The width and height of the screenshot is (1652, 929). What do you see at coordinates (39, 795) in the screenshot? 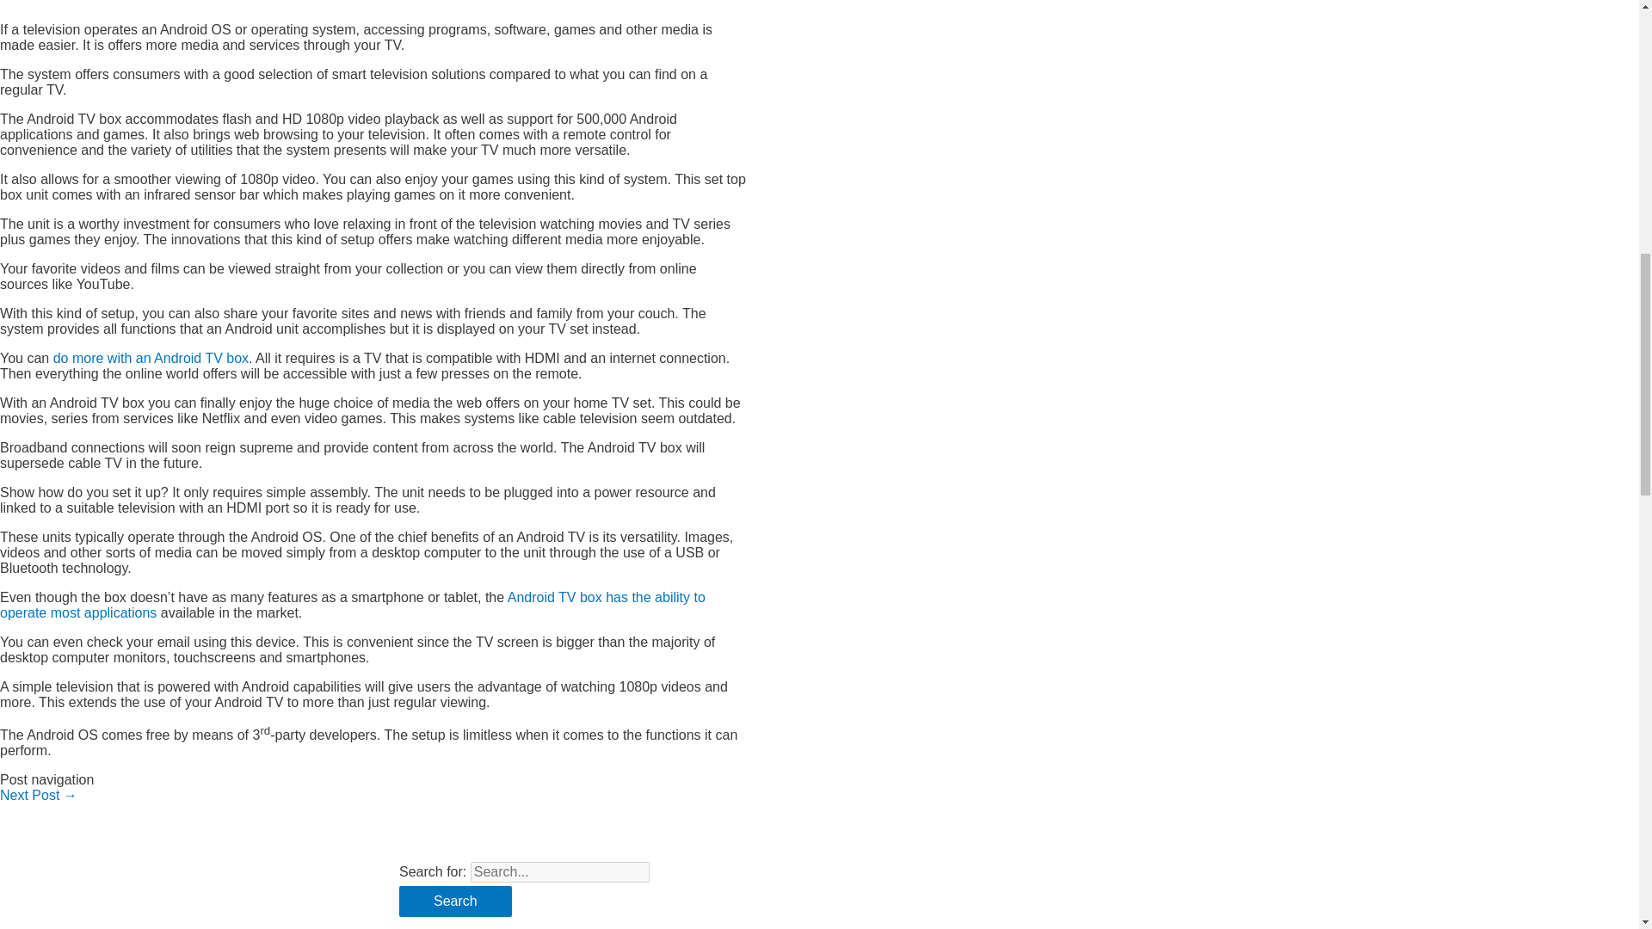
I see `How to Use an Android TV Box` at bounding box center [39, 795].